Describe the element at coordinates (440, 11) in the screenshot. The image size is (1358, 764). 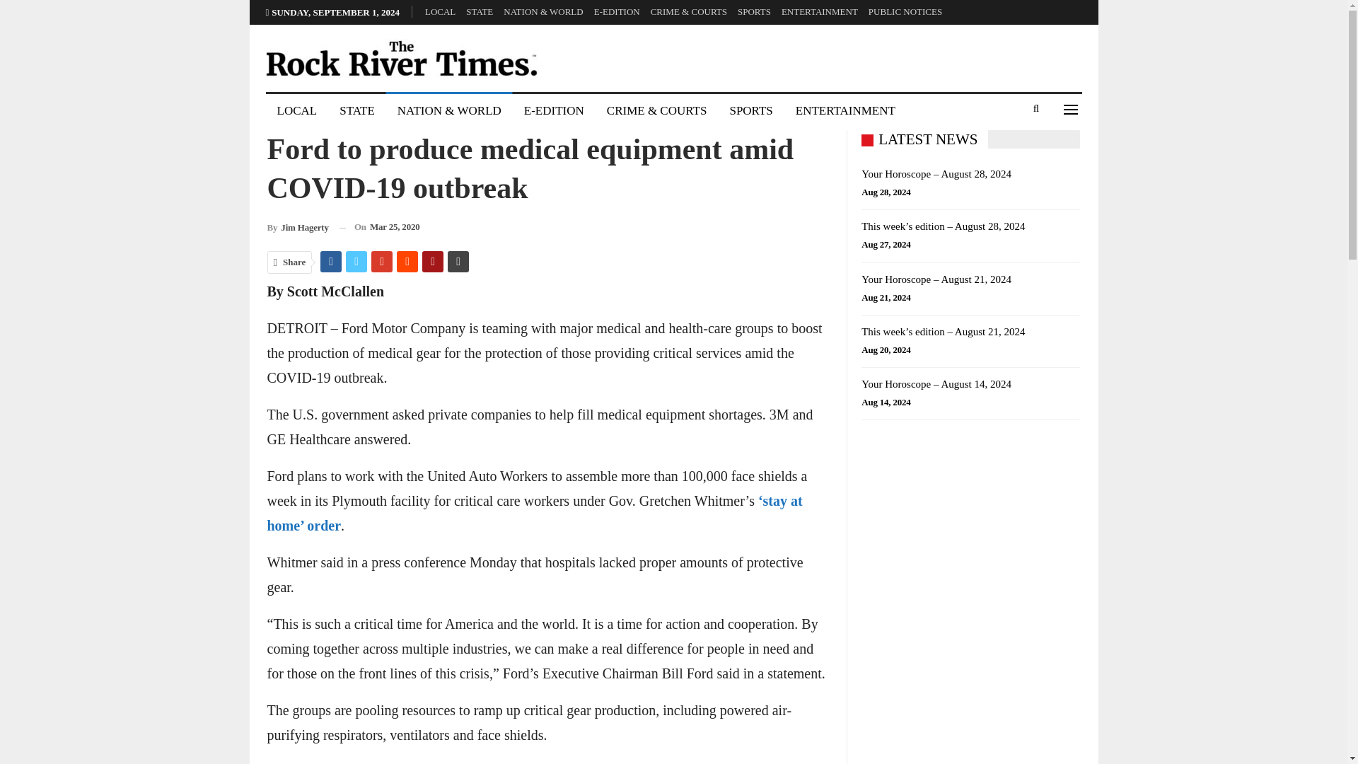
I see `LOCAL` at that location.